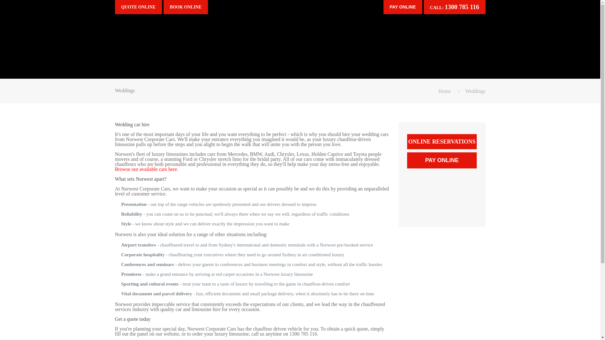 The image size is (605, 340). What do you see at coordinates (442, 142) in the screenshot?
I see `ONLINE RESERVATIONS` at bounding box center [442, 142].